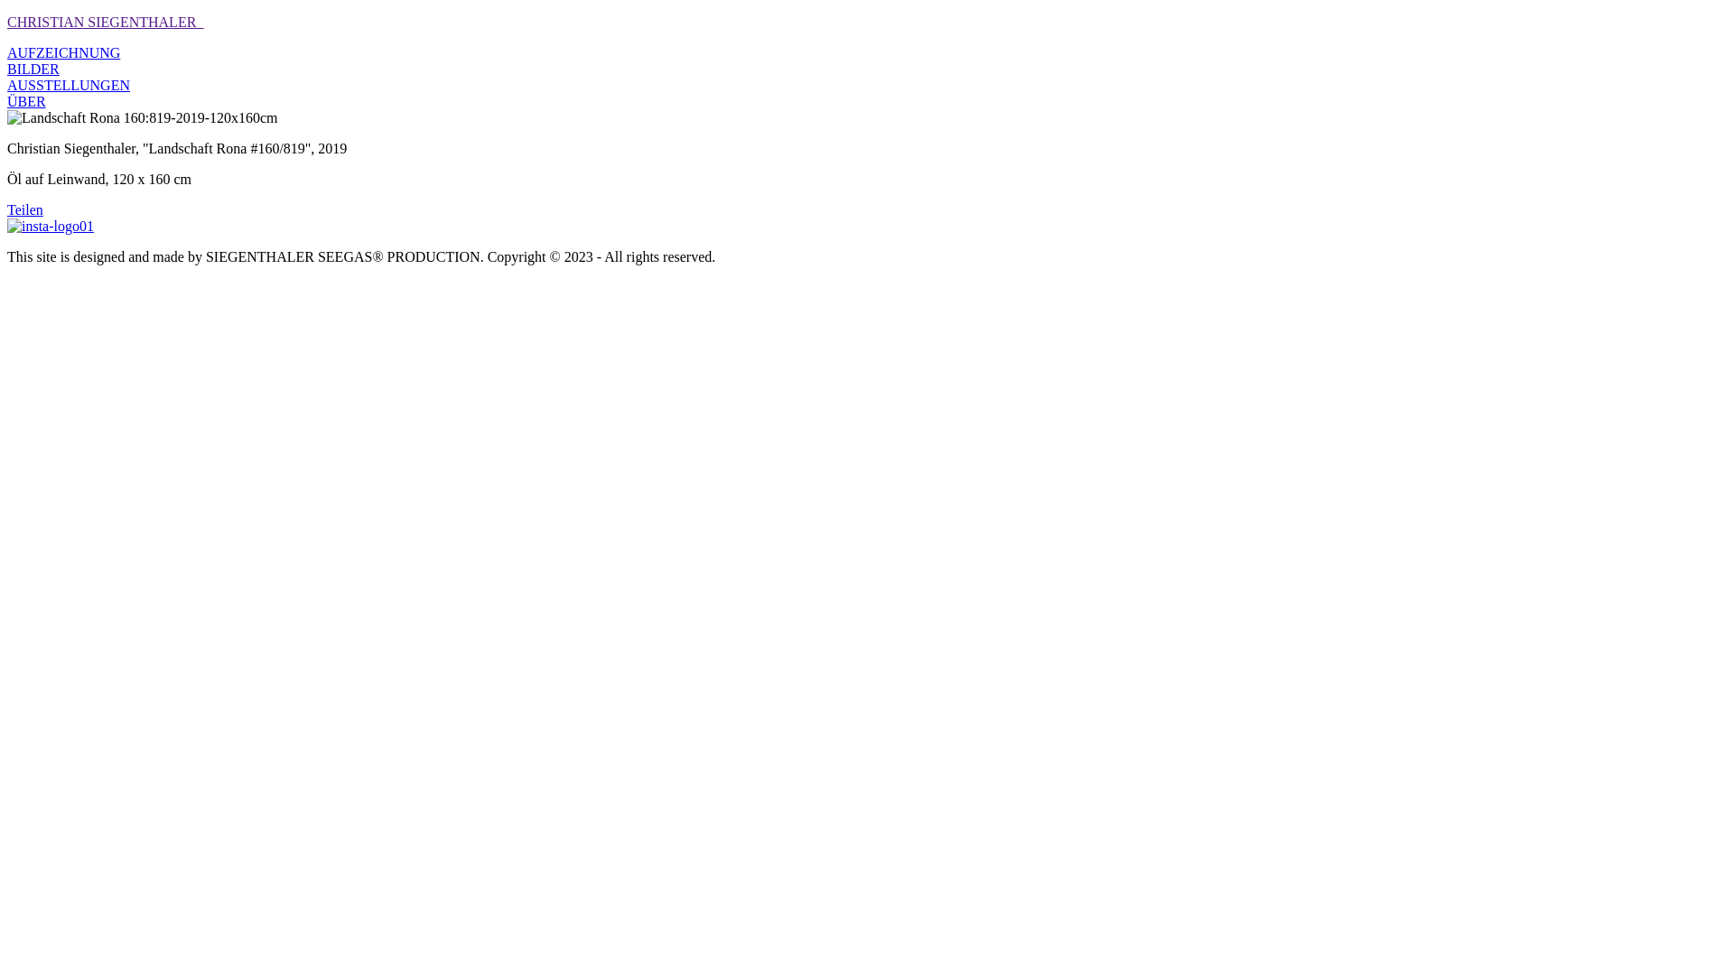 The width and height of the screenshot is (1734, 975). I want to click on AUFZEICHNUNG, so click(63, 52).